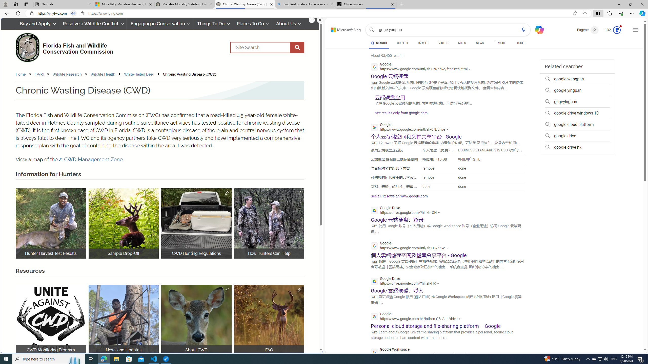 This screenshot has width=648, height=364. Describe the element at coordinates (521, 44) in the screenshot. I see `TOOLS` at that location.